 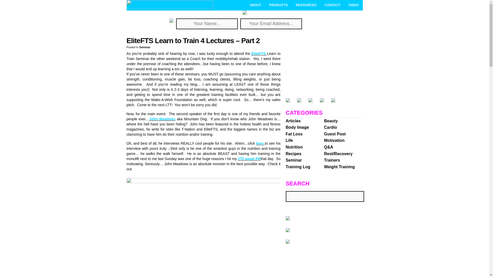 I want to click on John Meadows pic, so click(x=203, y=227).